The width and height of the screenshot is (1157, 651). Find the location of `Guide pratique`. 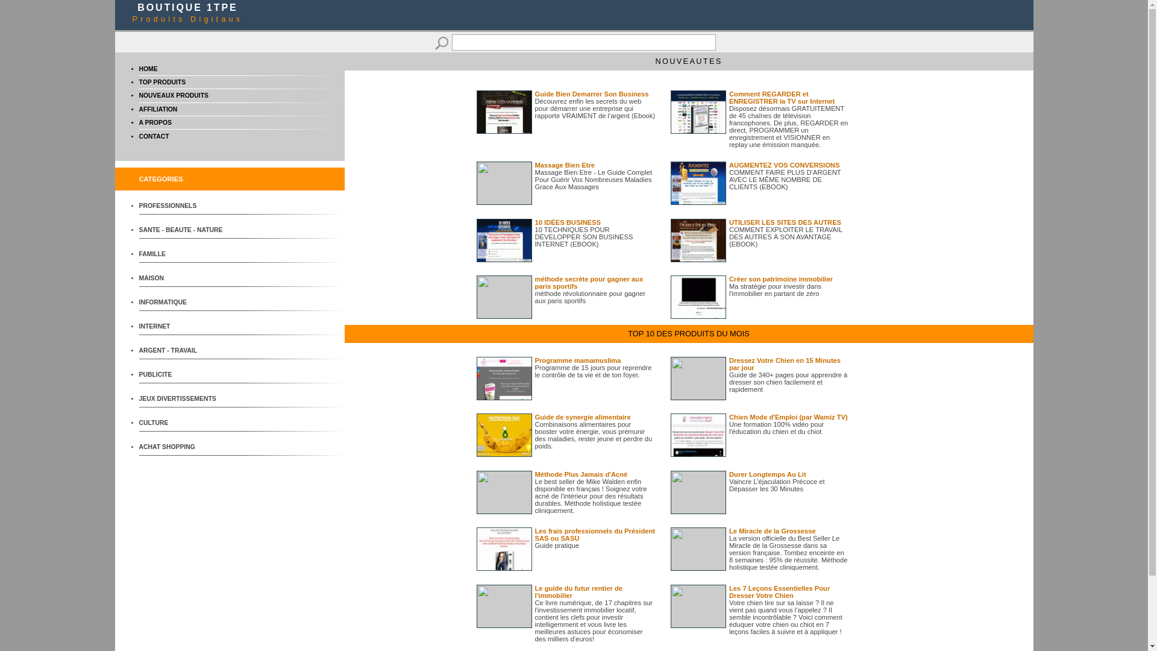

Guide pratique is located at coordinates (557, 546).